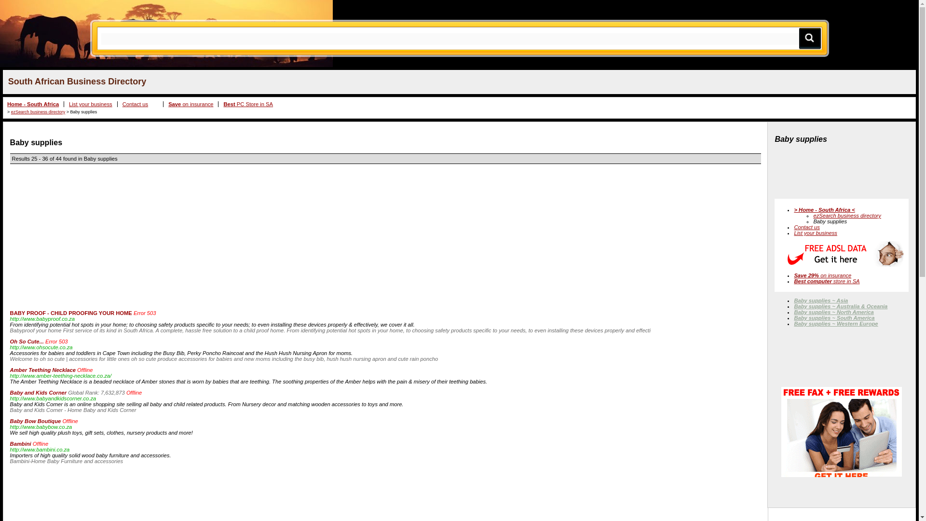 This screenshot has width=926, height=521. What do you see at coordinates (191, 104) in the screenshot?
I see `Save on insurance` at bounding box center [191, 104].